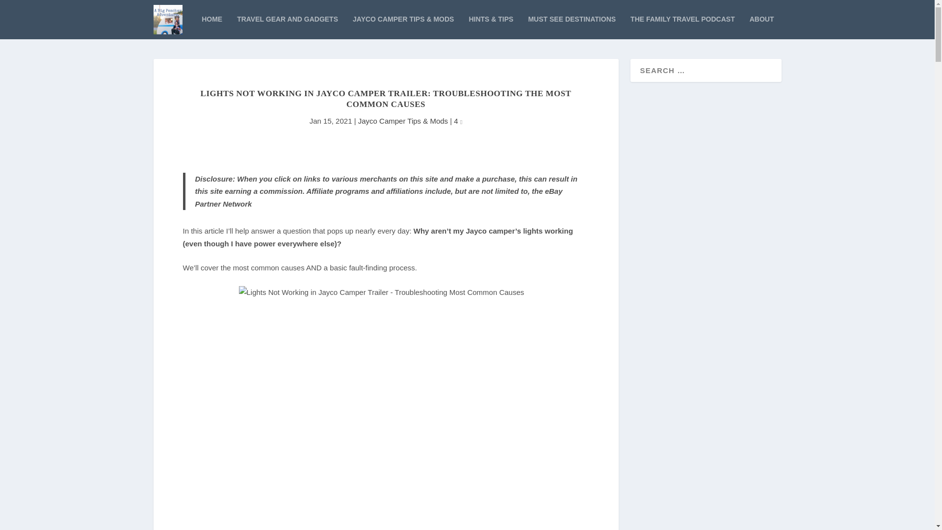 This screenshot has width=942, height=530. I want to click on Search, so click(21, 9).